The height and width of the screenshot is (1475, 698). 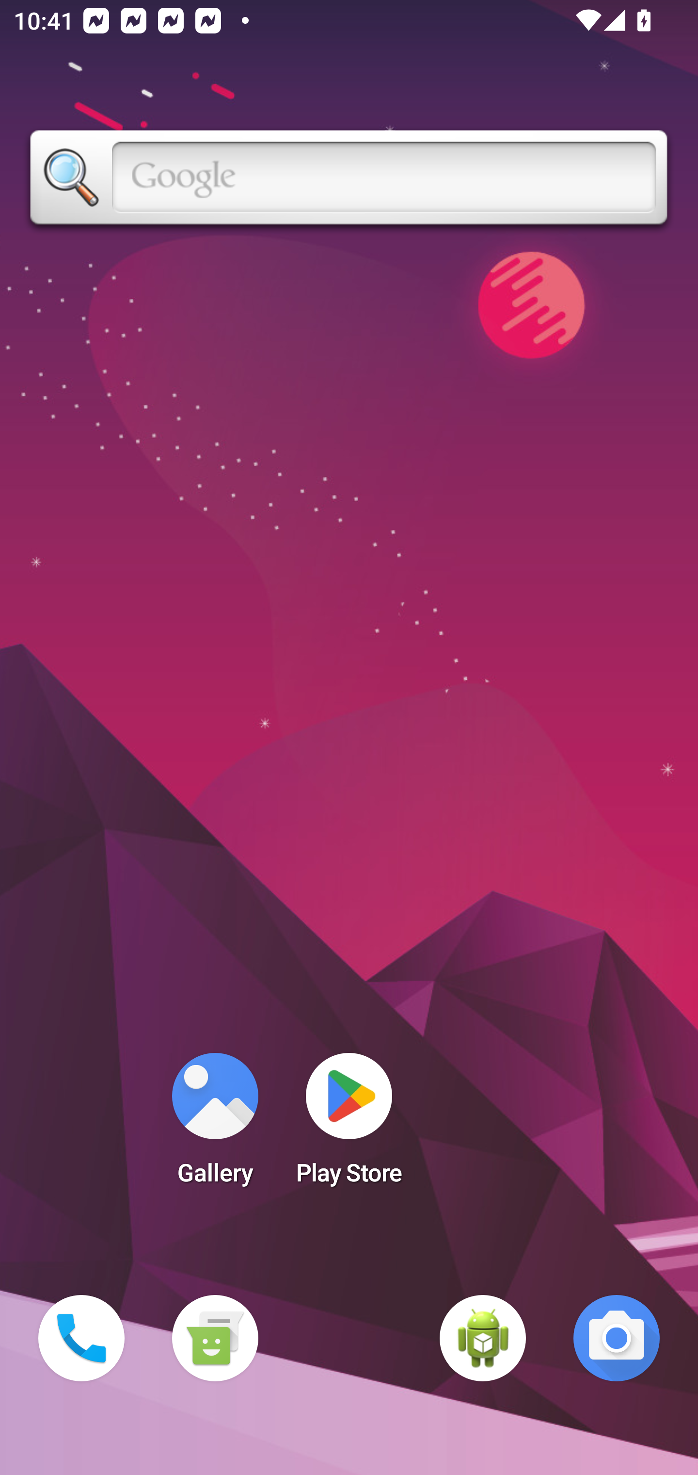 What do you see at coordinates (349, 1125) in the screenshot?
I see `Play Store` at bounding box center [349, 1125].